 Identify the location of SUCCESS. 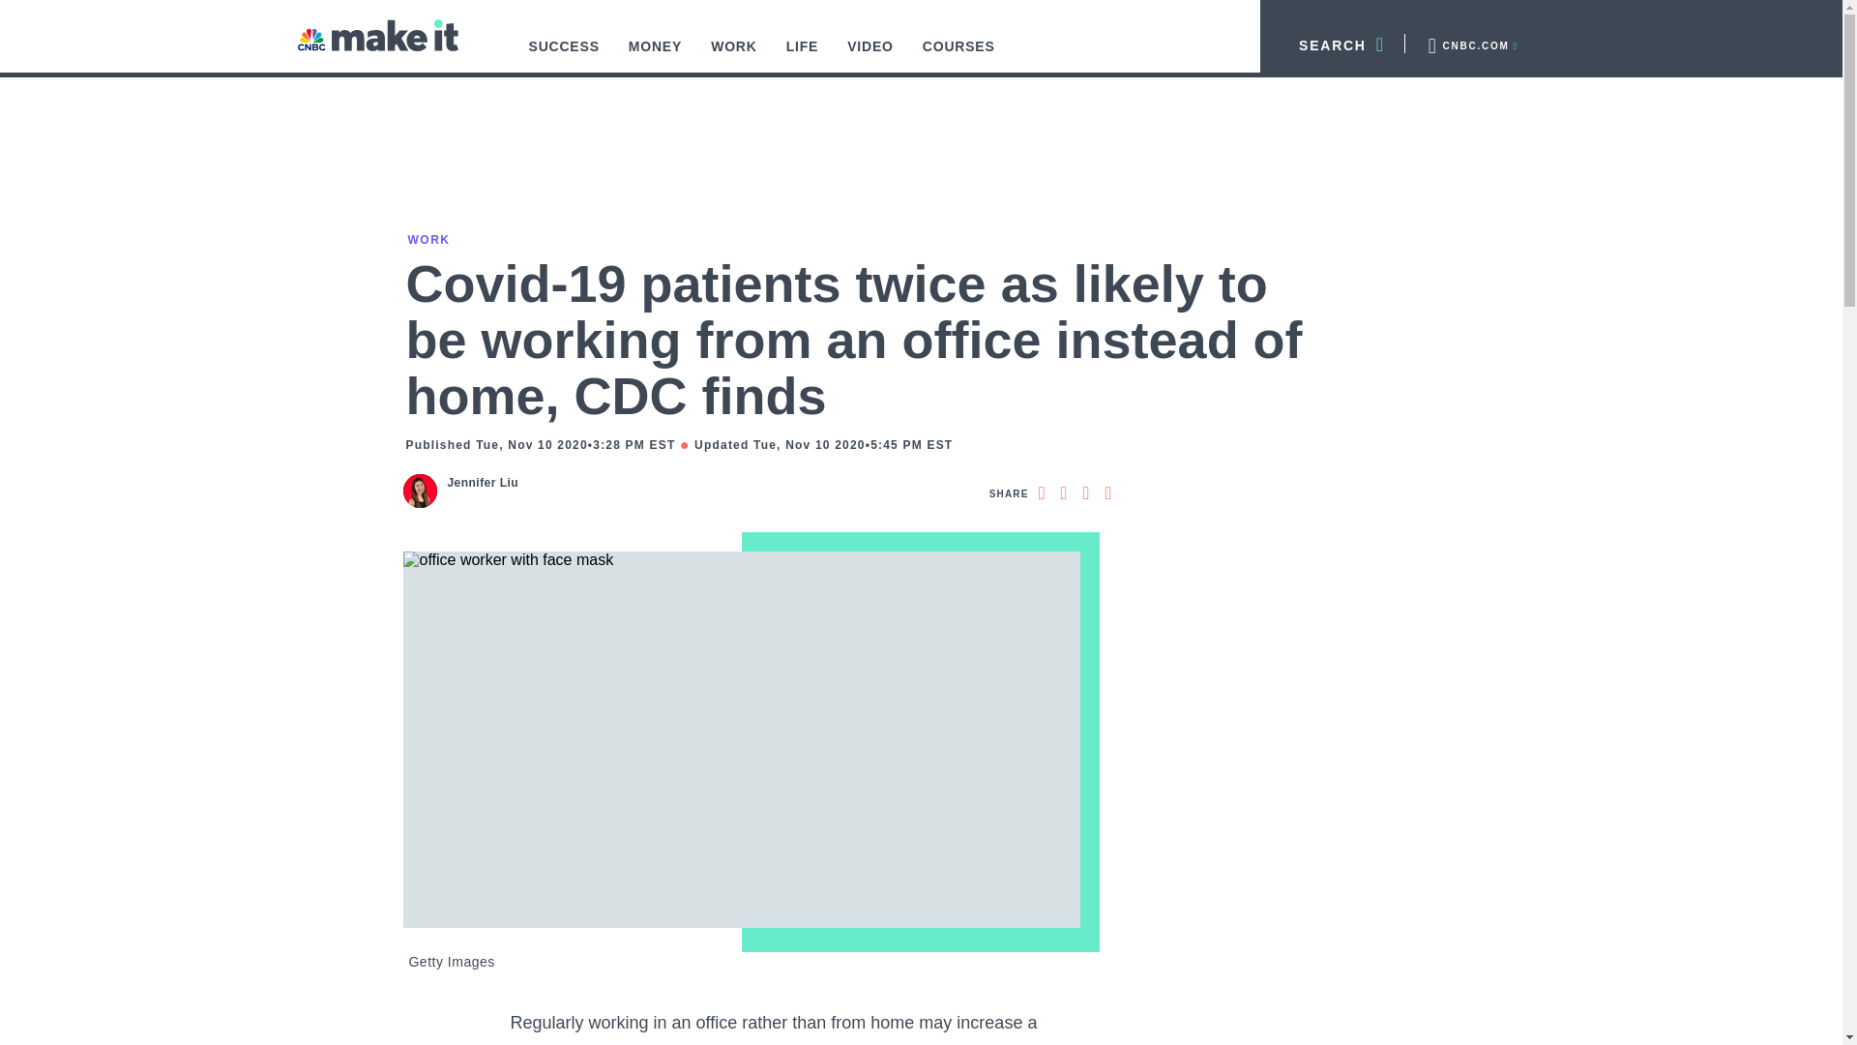
(564, 56).